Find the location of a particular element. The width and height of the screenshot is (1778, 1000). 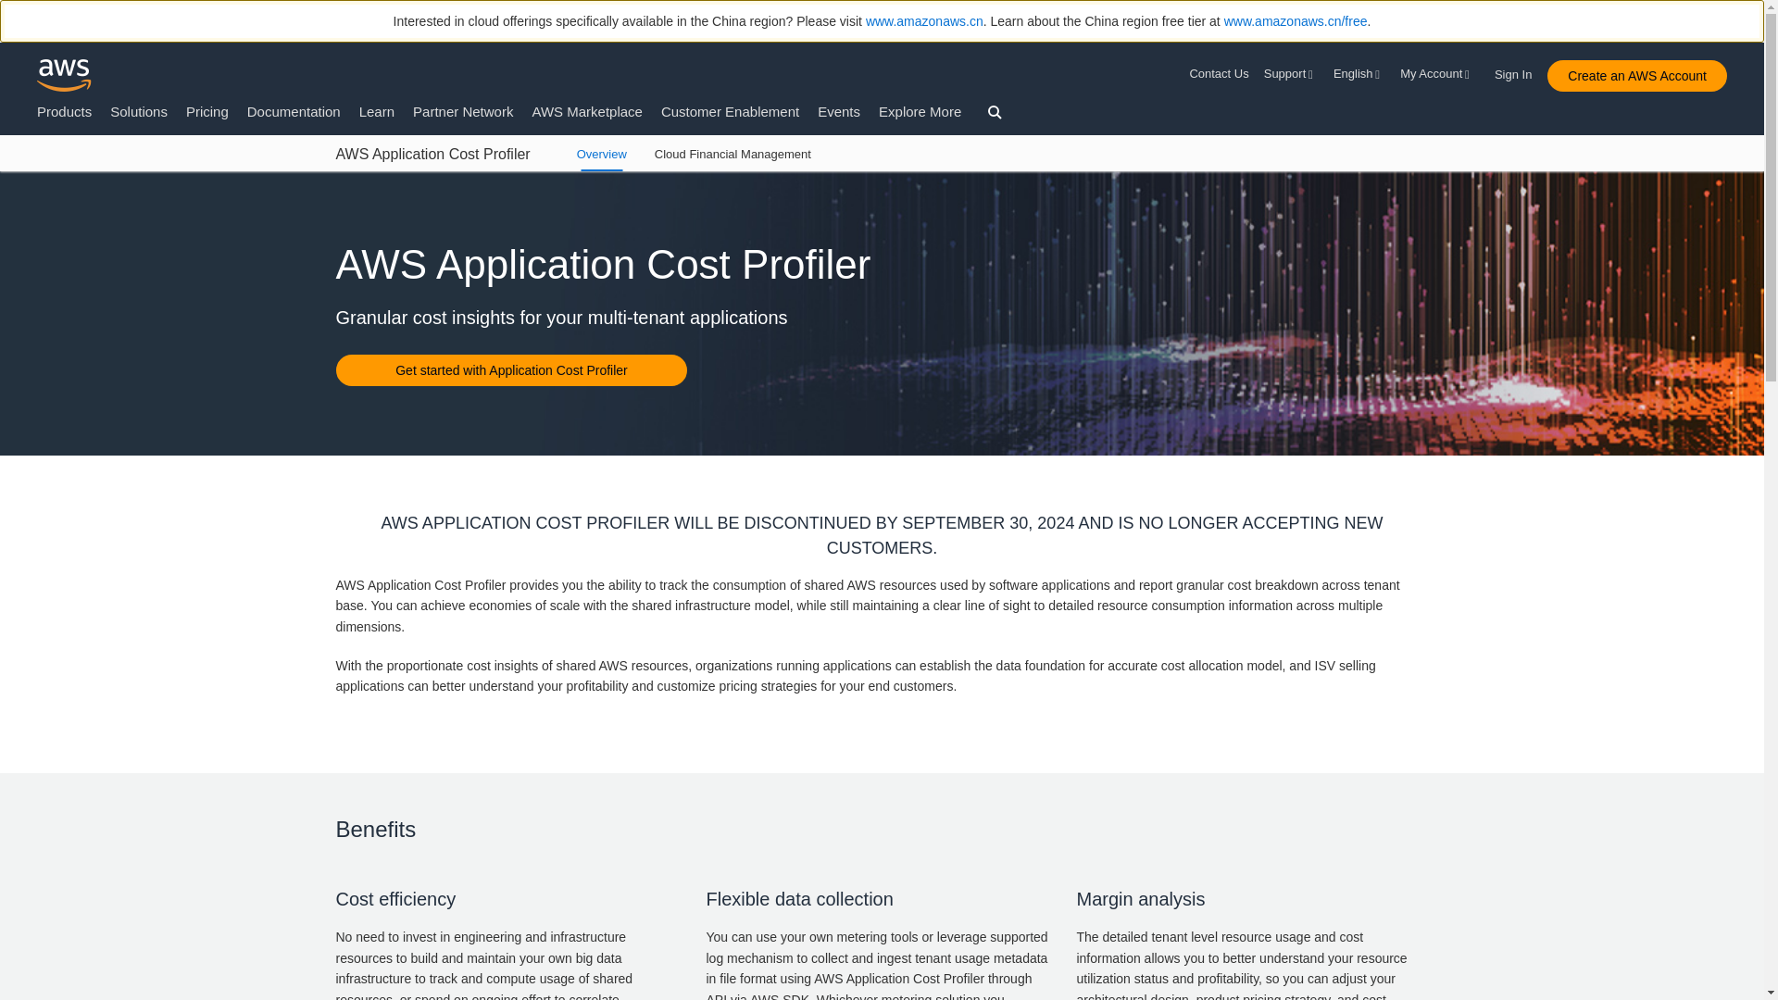

Products is located at coordinates (65, 111).